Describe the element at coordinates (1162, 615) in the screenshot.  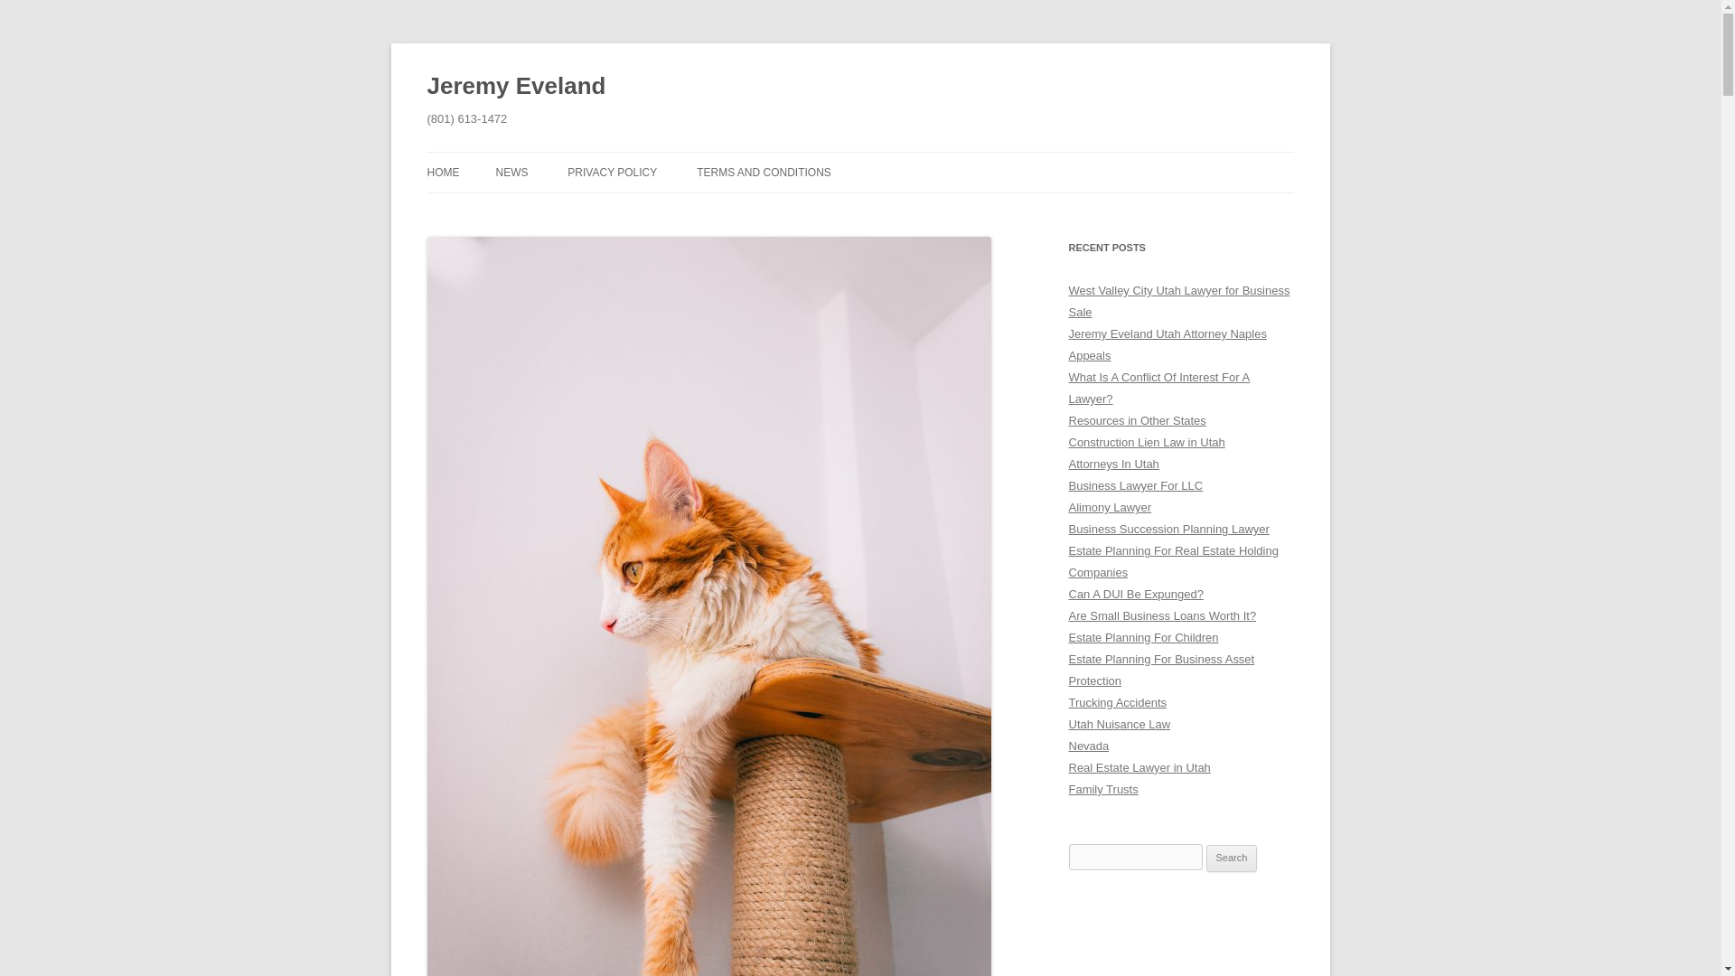
I see `Are Small Business Loans Worth It?` at that location.